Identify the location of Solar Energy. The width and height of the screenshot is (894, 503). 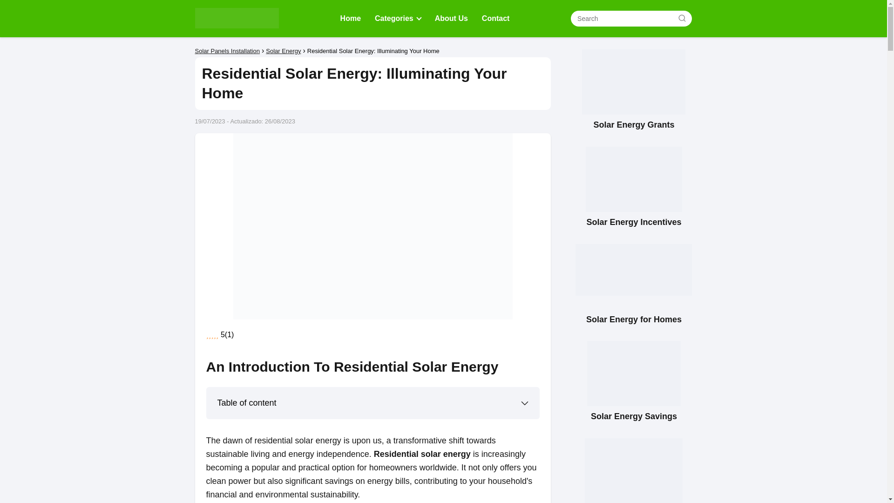
(283, 50).